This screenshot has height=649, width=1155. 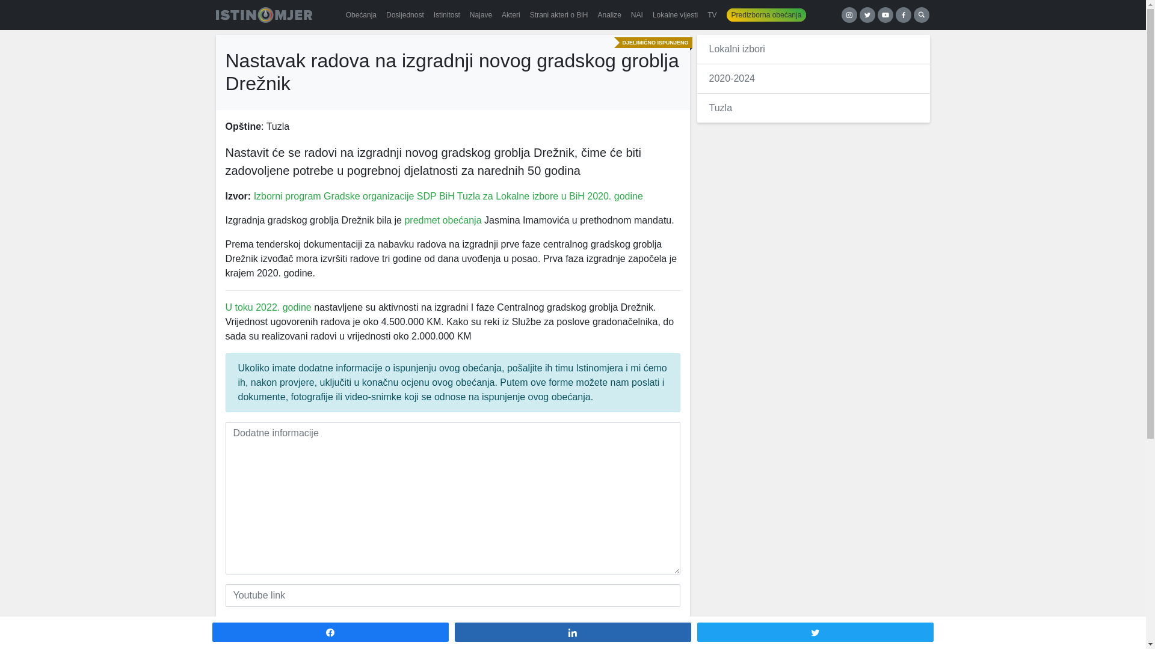 What do you see at coordinates (610, 15) in the screenshot?
I see `Analize` at bounding box center [610, 15].